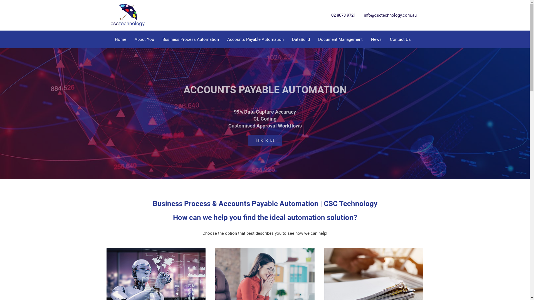 Image resolution: width=534 pixels, height=300 pixels. What do you see at coordinates (127, 15) in the screenshot?
I see `CSC Technology` at bounding box center [127, 15].